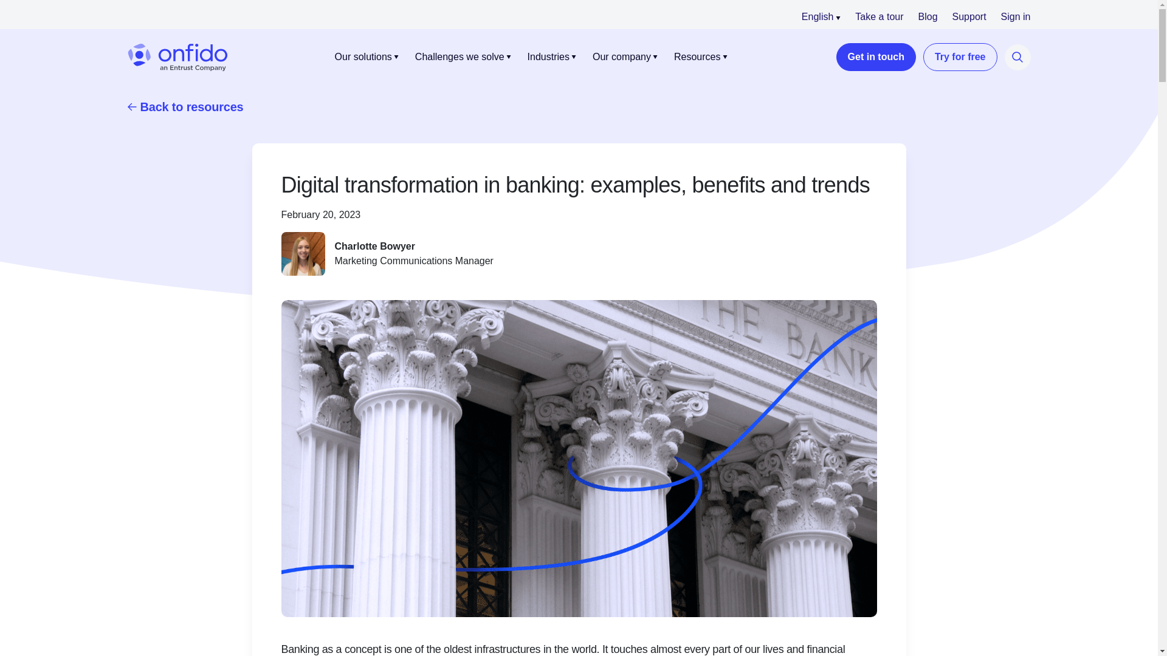  I want to click on Blog, so click(927, 16).